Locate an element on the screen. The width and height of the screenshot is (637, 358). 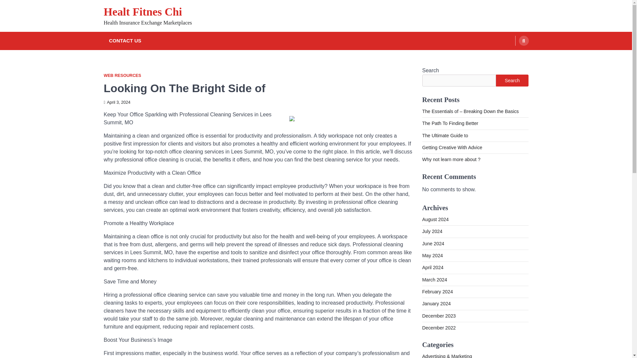
May 2024 is located at coordinates (432, 255).